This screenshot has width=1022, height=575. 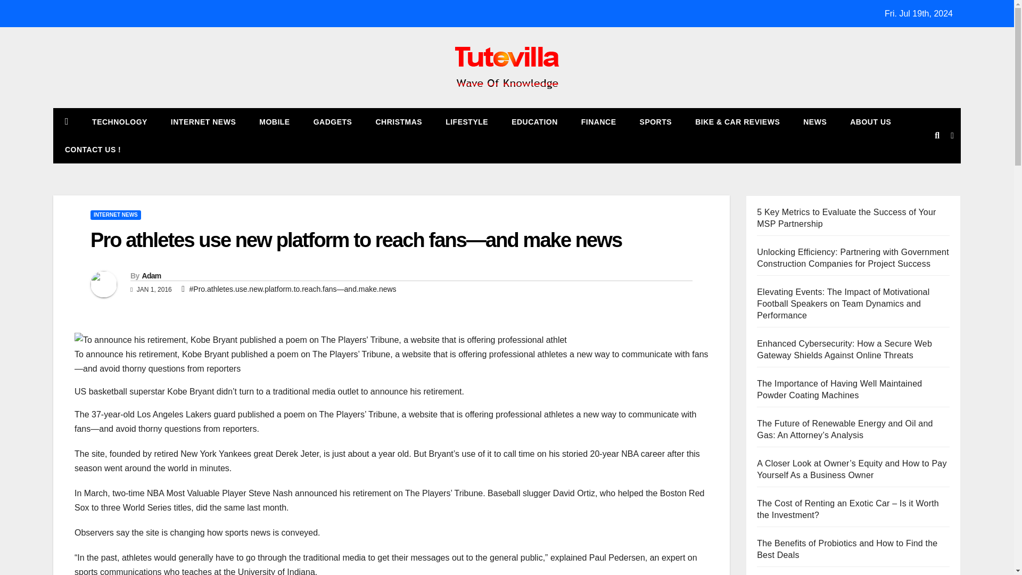 I want to click on GADGETS, so click(x=332, y=121).